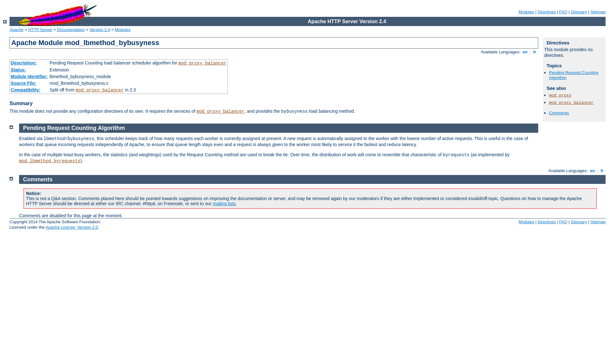 The image size is (610, 343). What do you see at coordinates (72, 227) in the screenshot?
I see `Apache License, Version 2.0` at bounding box center [72, 227].